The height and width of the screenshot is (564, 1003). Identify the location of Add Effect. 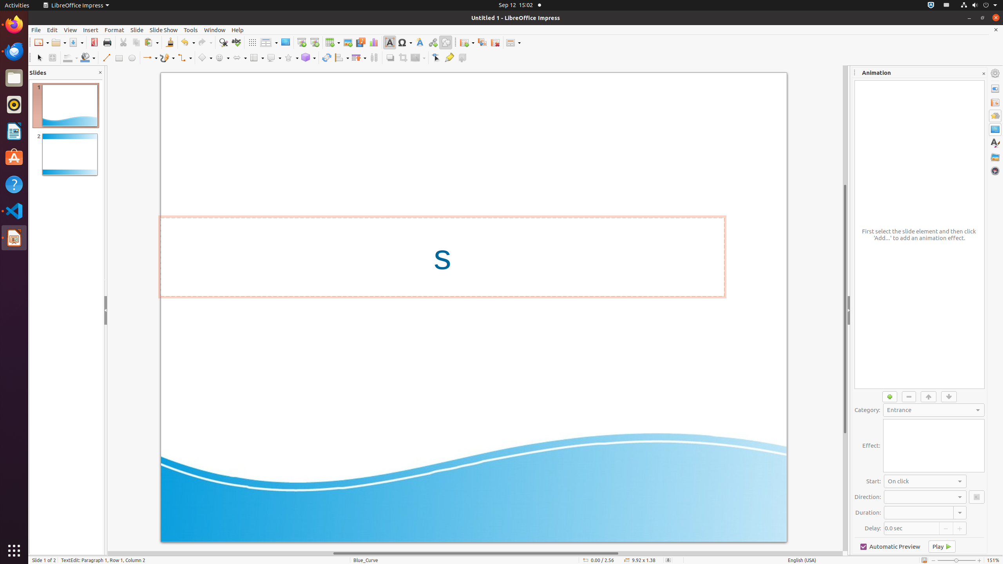
(890, 397).